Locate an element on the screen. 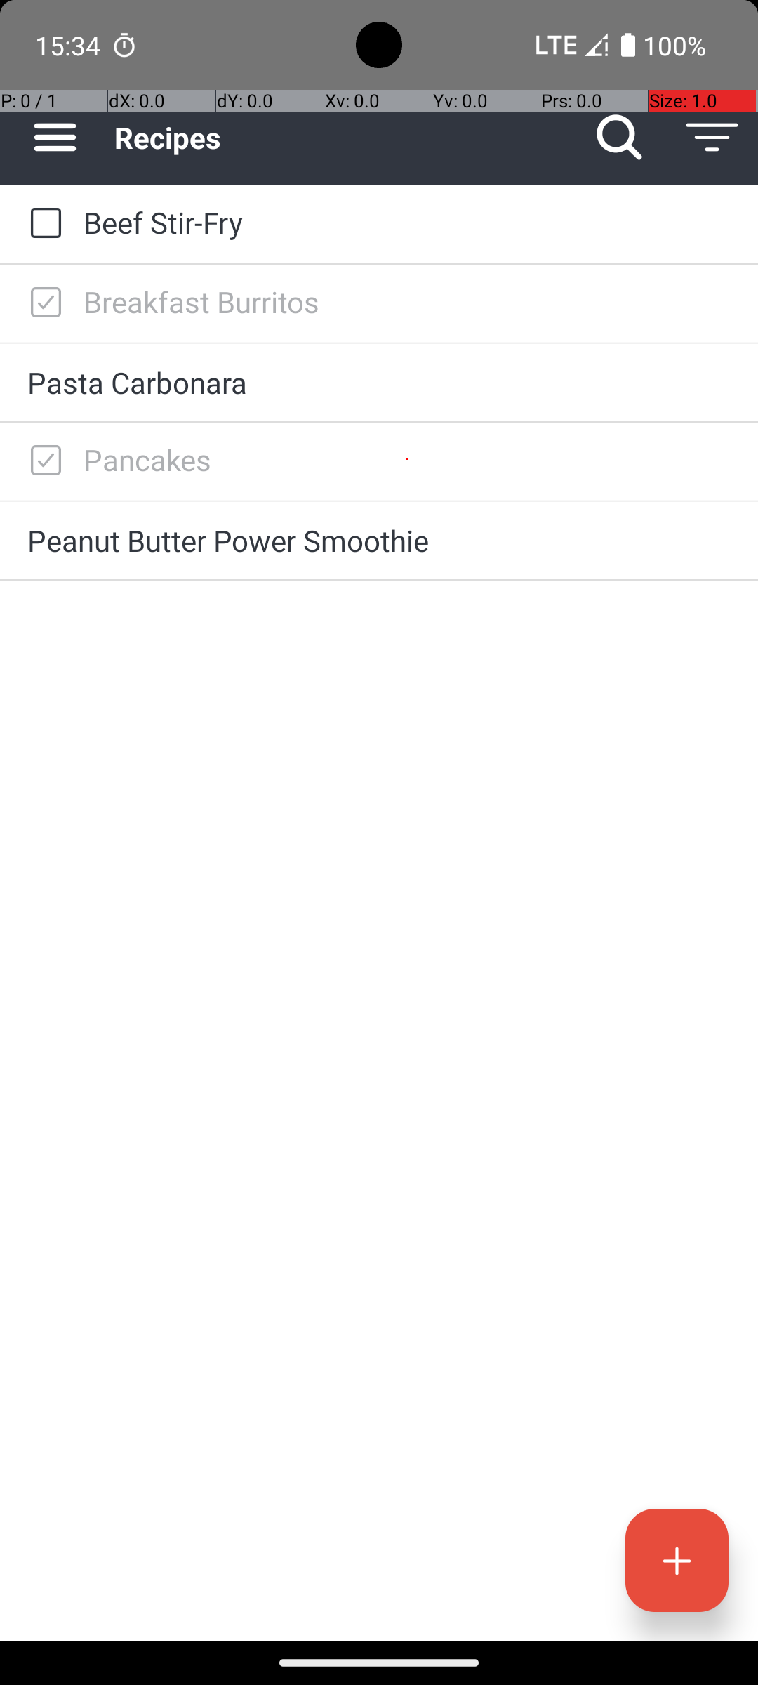 The width and height of the screenshot is (758, 1685). to-do: Breakfast Burritos is located at coordinates (42, 303).